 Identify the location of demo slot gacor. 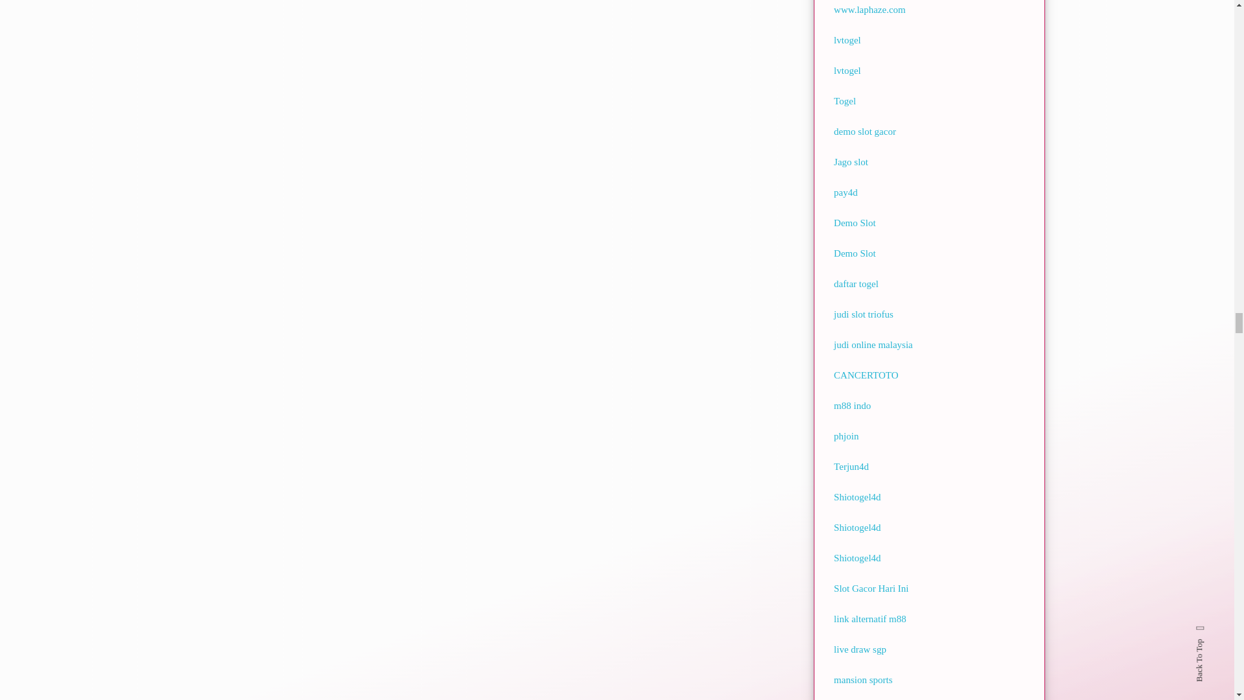
(864, 131).